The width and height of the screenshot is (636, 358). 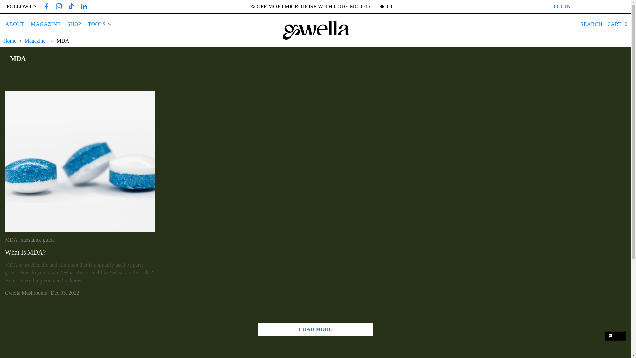 What do you see at coordinates (601, 7) in the screenshot?
I see `Subscribe` at bounding box center [601, 7].